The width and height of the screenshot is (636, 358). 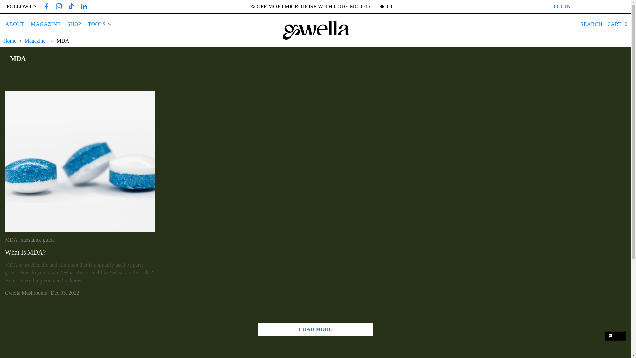 What do you see at coordinates (601, 7) in the screenshot?
I see `Subscribe` at bounding box center [601, 7].